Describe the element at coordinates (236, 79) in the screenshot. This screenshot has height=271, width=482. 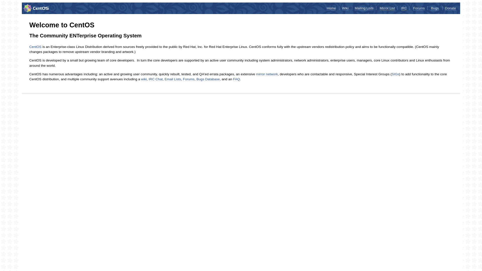
I see `FAQ` at that location.